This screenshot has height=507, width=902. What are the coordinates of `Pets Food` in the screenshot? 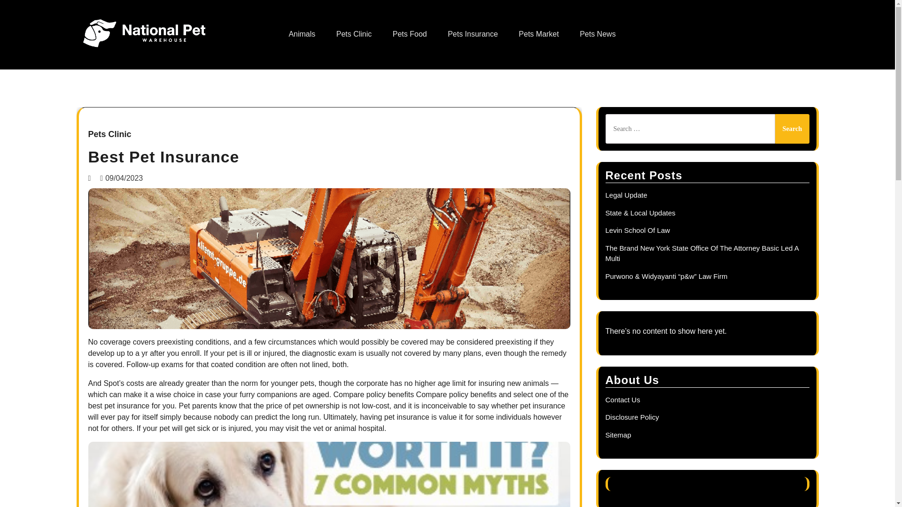 It's located at (410, 34).